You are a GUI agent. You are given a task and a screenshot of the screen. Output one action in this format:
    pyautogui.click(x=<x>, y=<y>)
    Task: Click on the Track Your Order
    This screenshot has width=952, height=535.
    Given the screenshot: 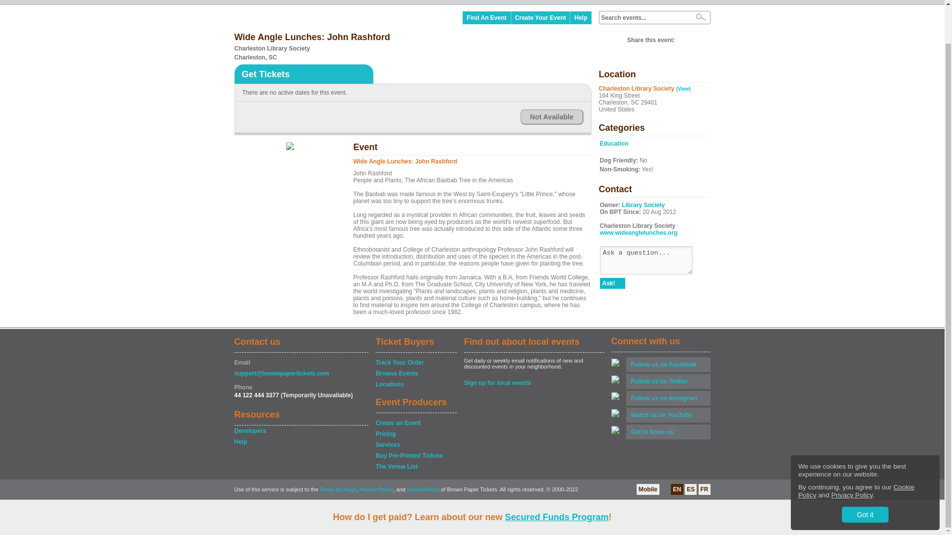 What is the action you would take?
    pyautogui.click(x=416, y=363)
    